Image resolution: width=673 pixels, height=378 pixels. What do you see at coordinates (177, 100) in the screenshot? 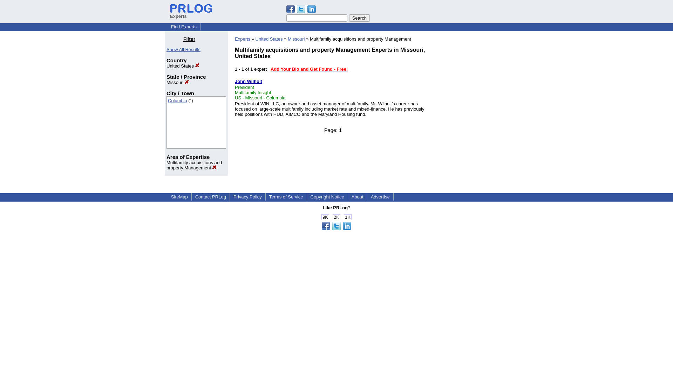
I see `Columbia` at bounding box center [177, 100].